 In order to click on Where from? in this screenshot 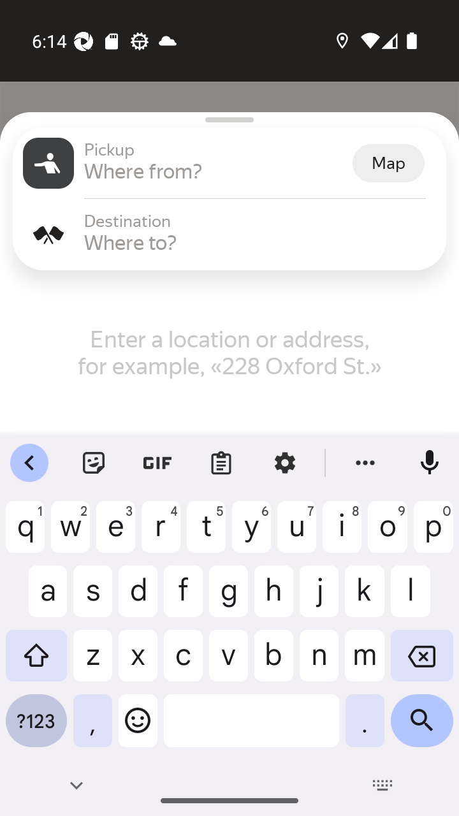, I will do `click(217, 171)`.